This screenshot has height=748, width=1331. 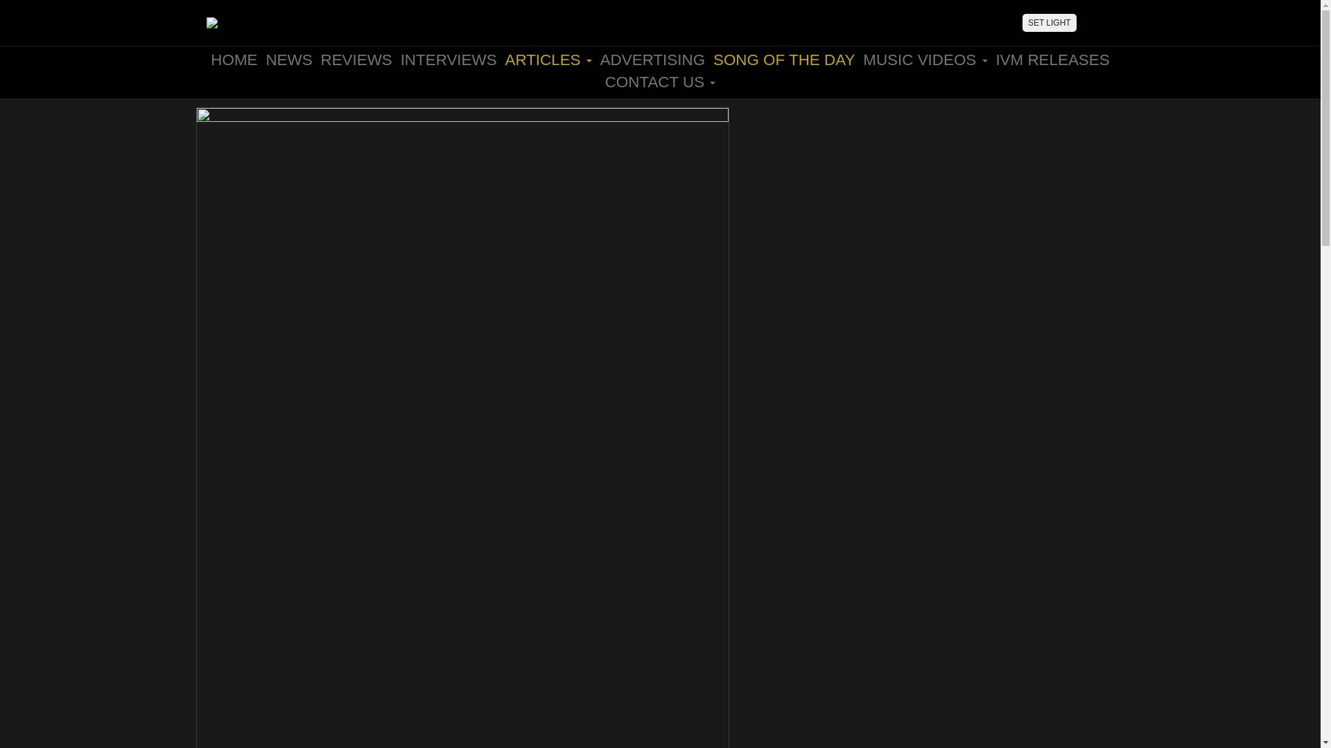 I want to click on MUSIC VIDEOS, so click(x=925, y=60).